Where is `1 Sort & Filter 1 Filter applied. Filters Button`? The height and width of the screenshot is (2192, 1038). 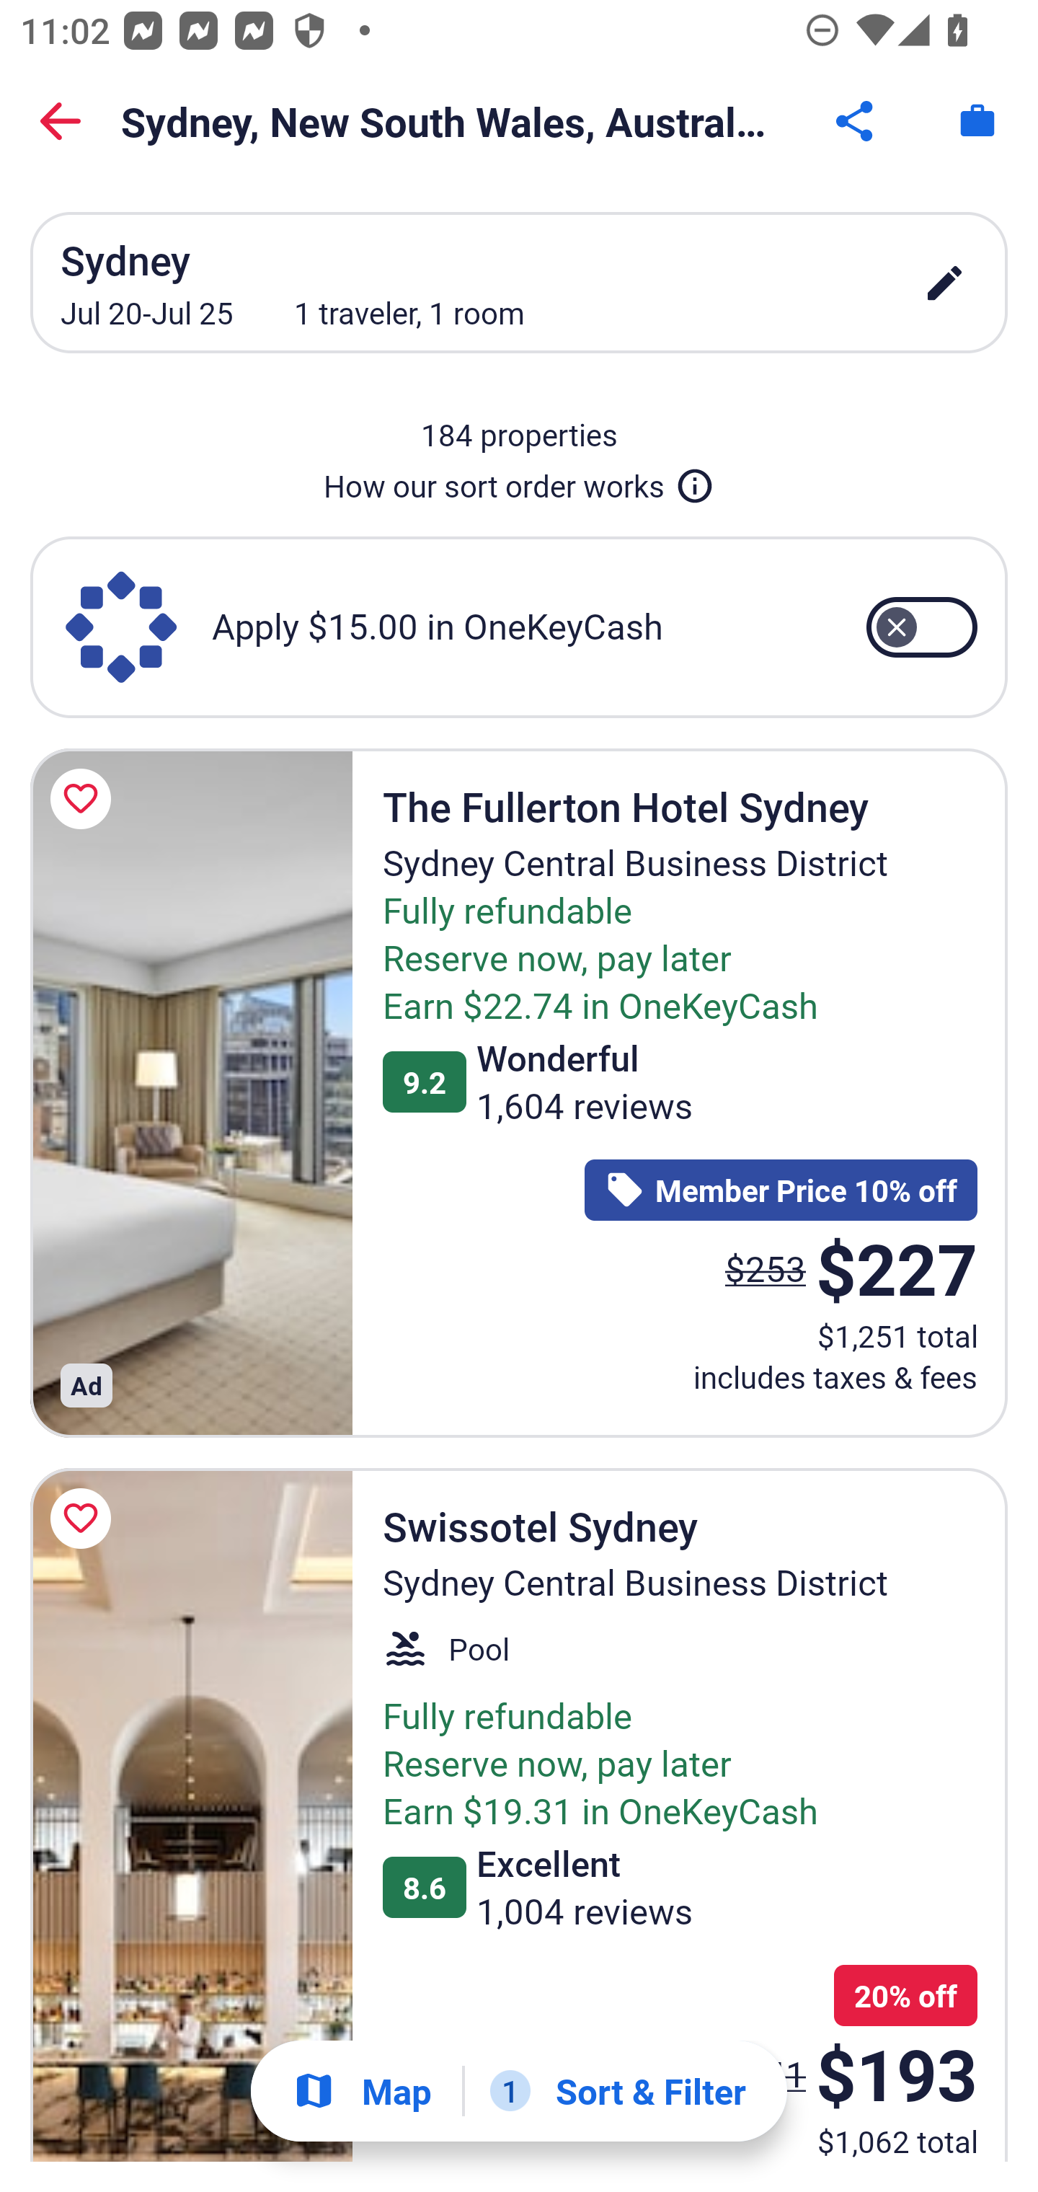
1 Sort & Filter 1 Filter applied. Filters Button is located at coordinates (618, 2091).